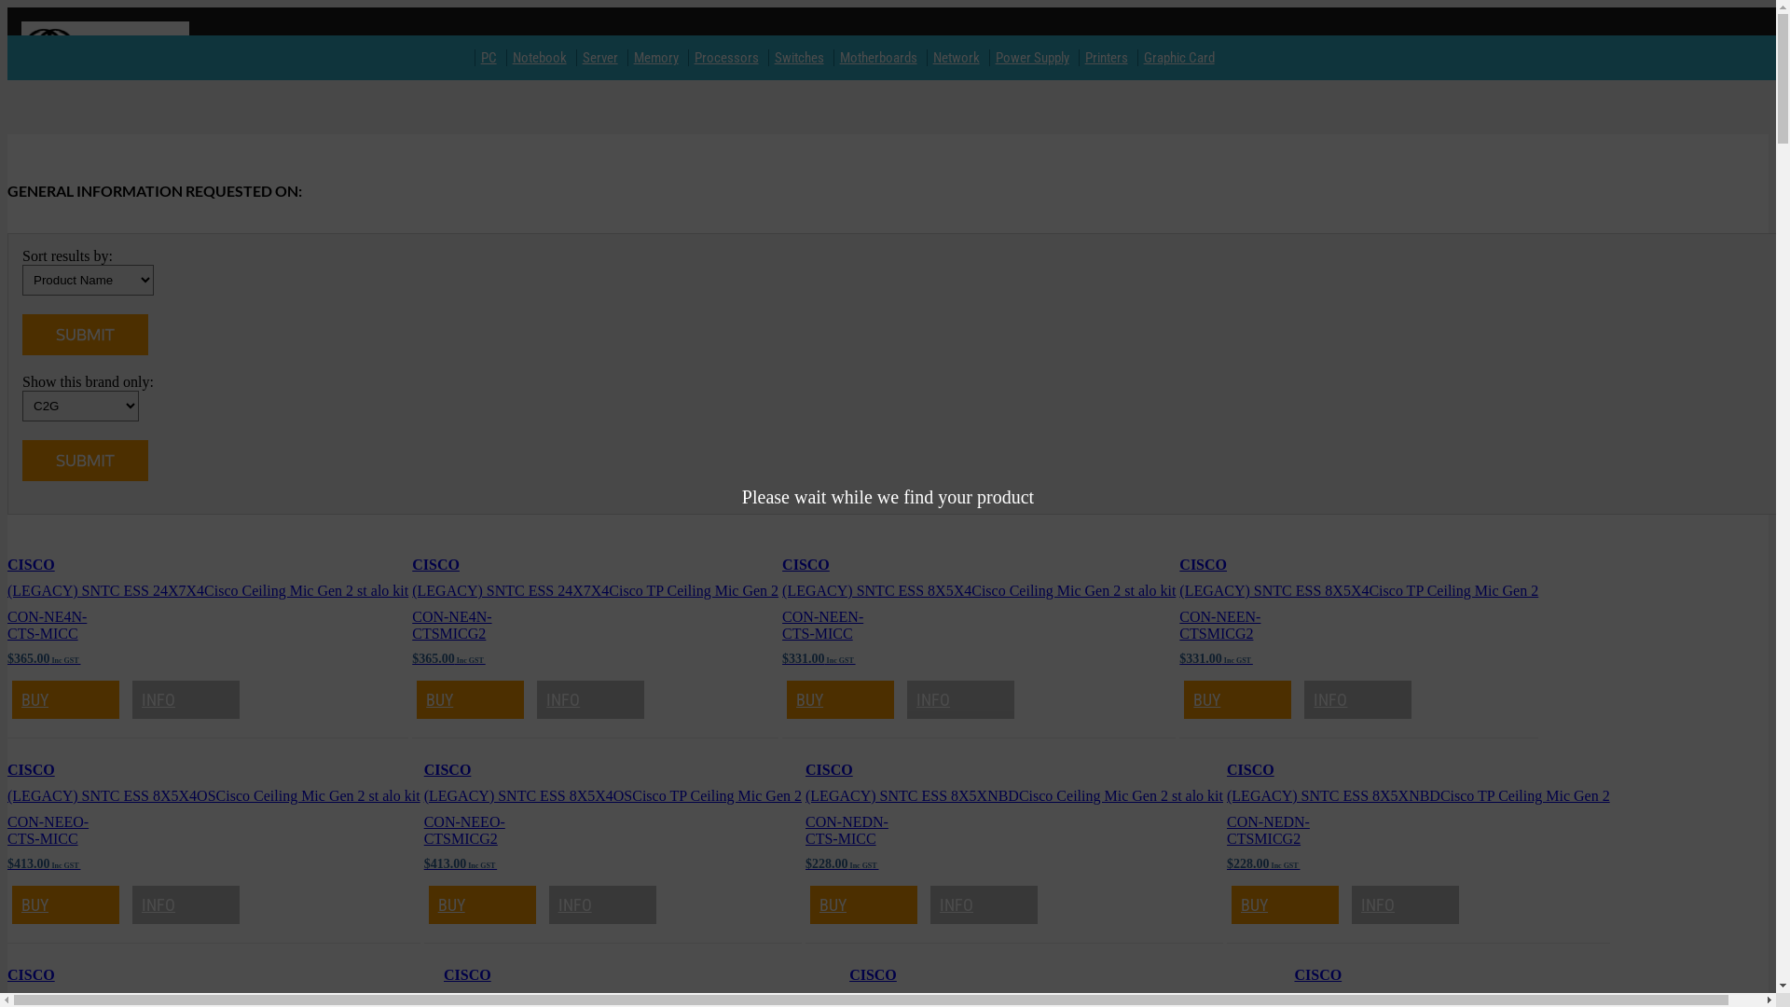 The image size is (1790, 1007). I want to click on BUY, so click(841, 699).